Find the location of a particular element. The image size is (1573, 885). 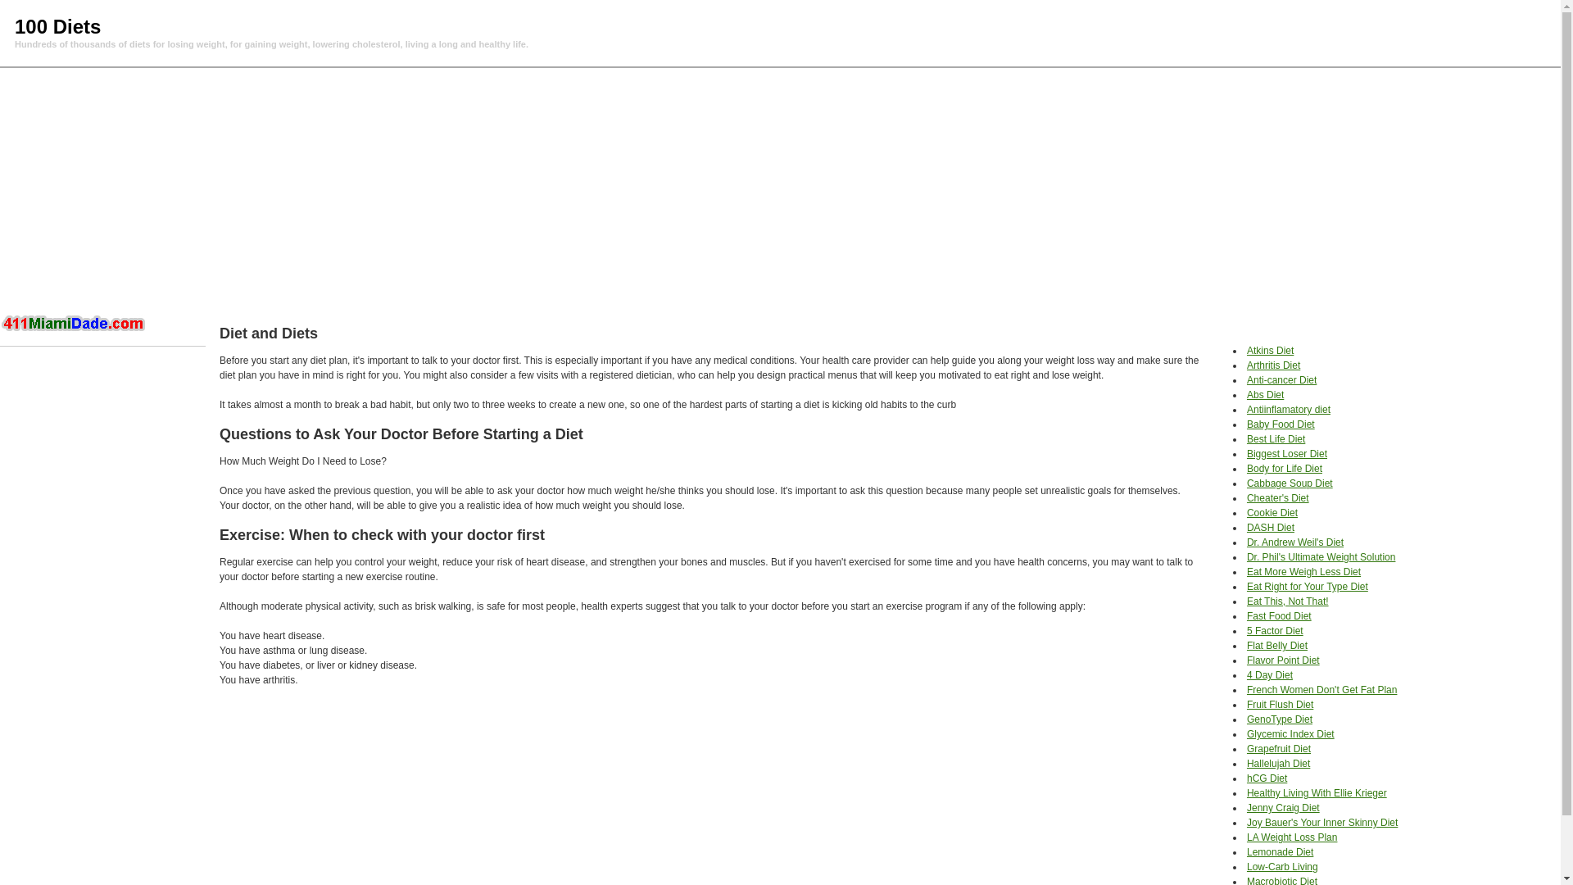

Best Life Diet is located at coordinates (1276, 439).